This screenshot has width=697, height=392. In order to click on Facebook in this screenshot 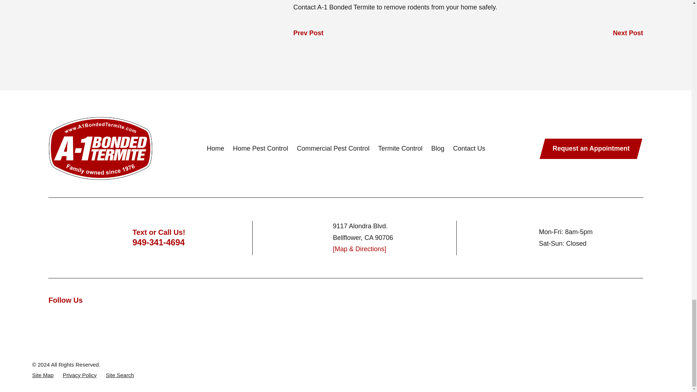, I will do `click(52, 317)`.